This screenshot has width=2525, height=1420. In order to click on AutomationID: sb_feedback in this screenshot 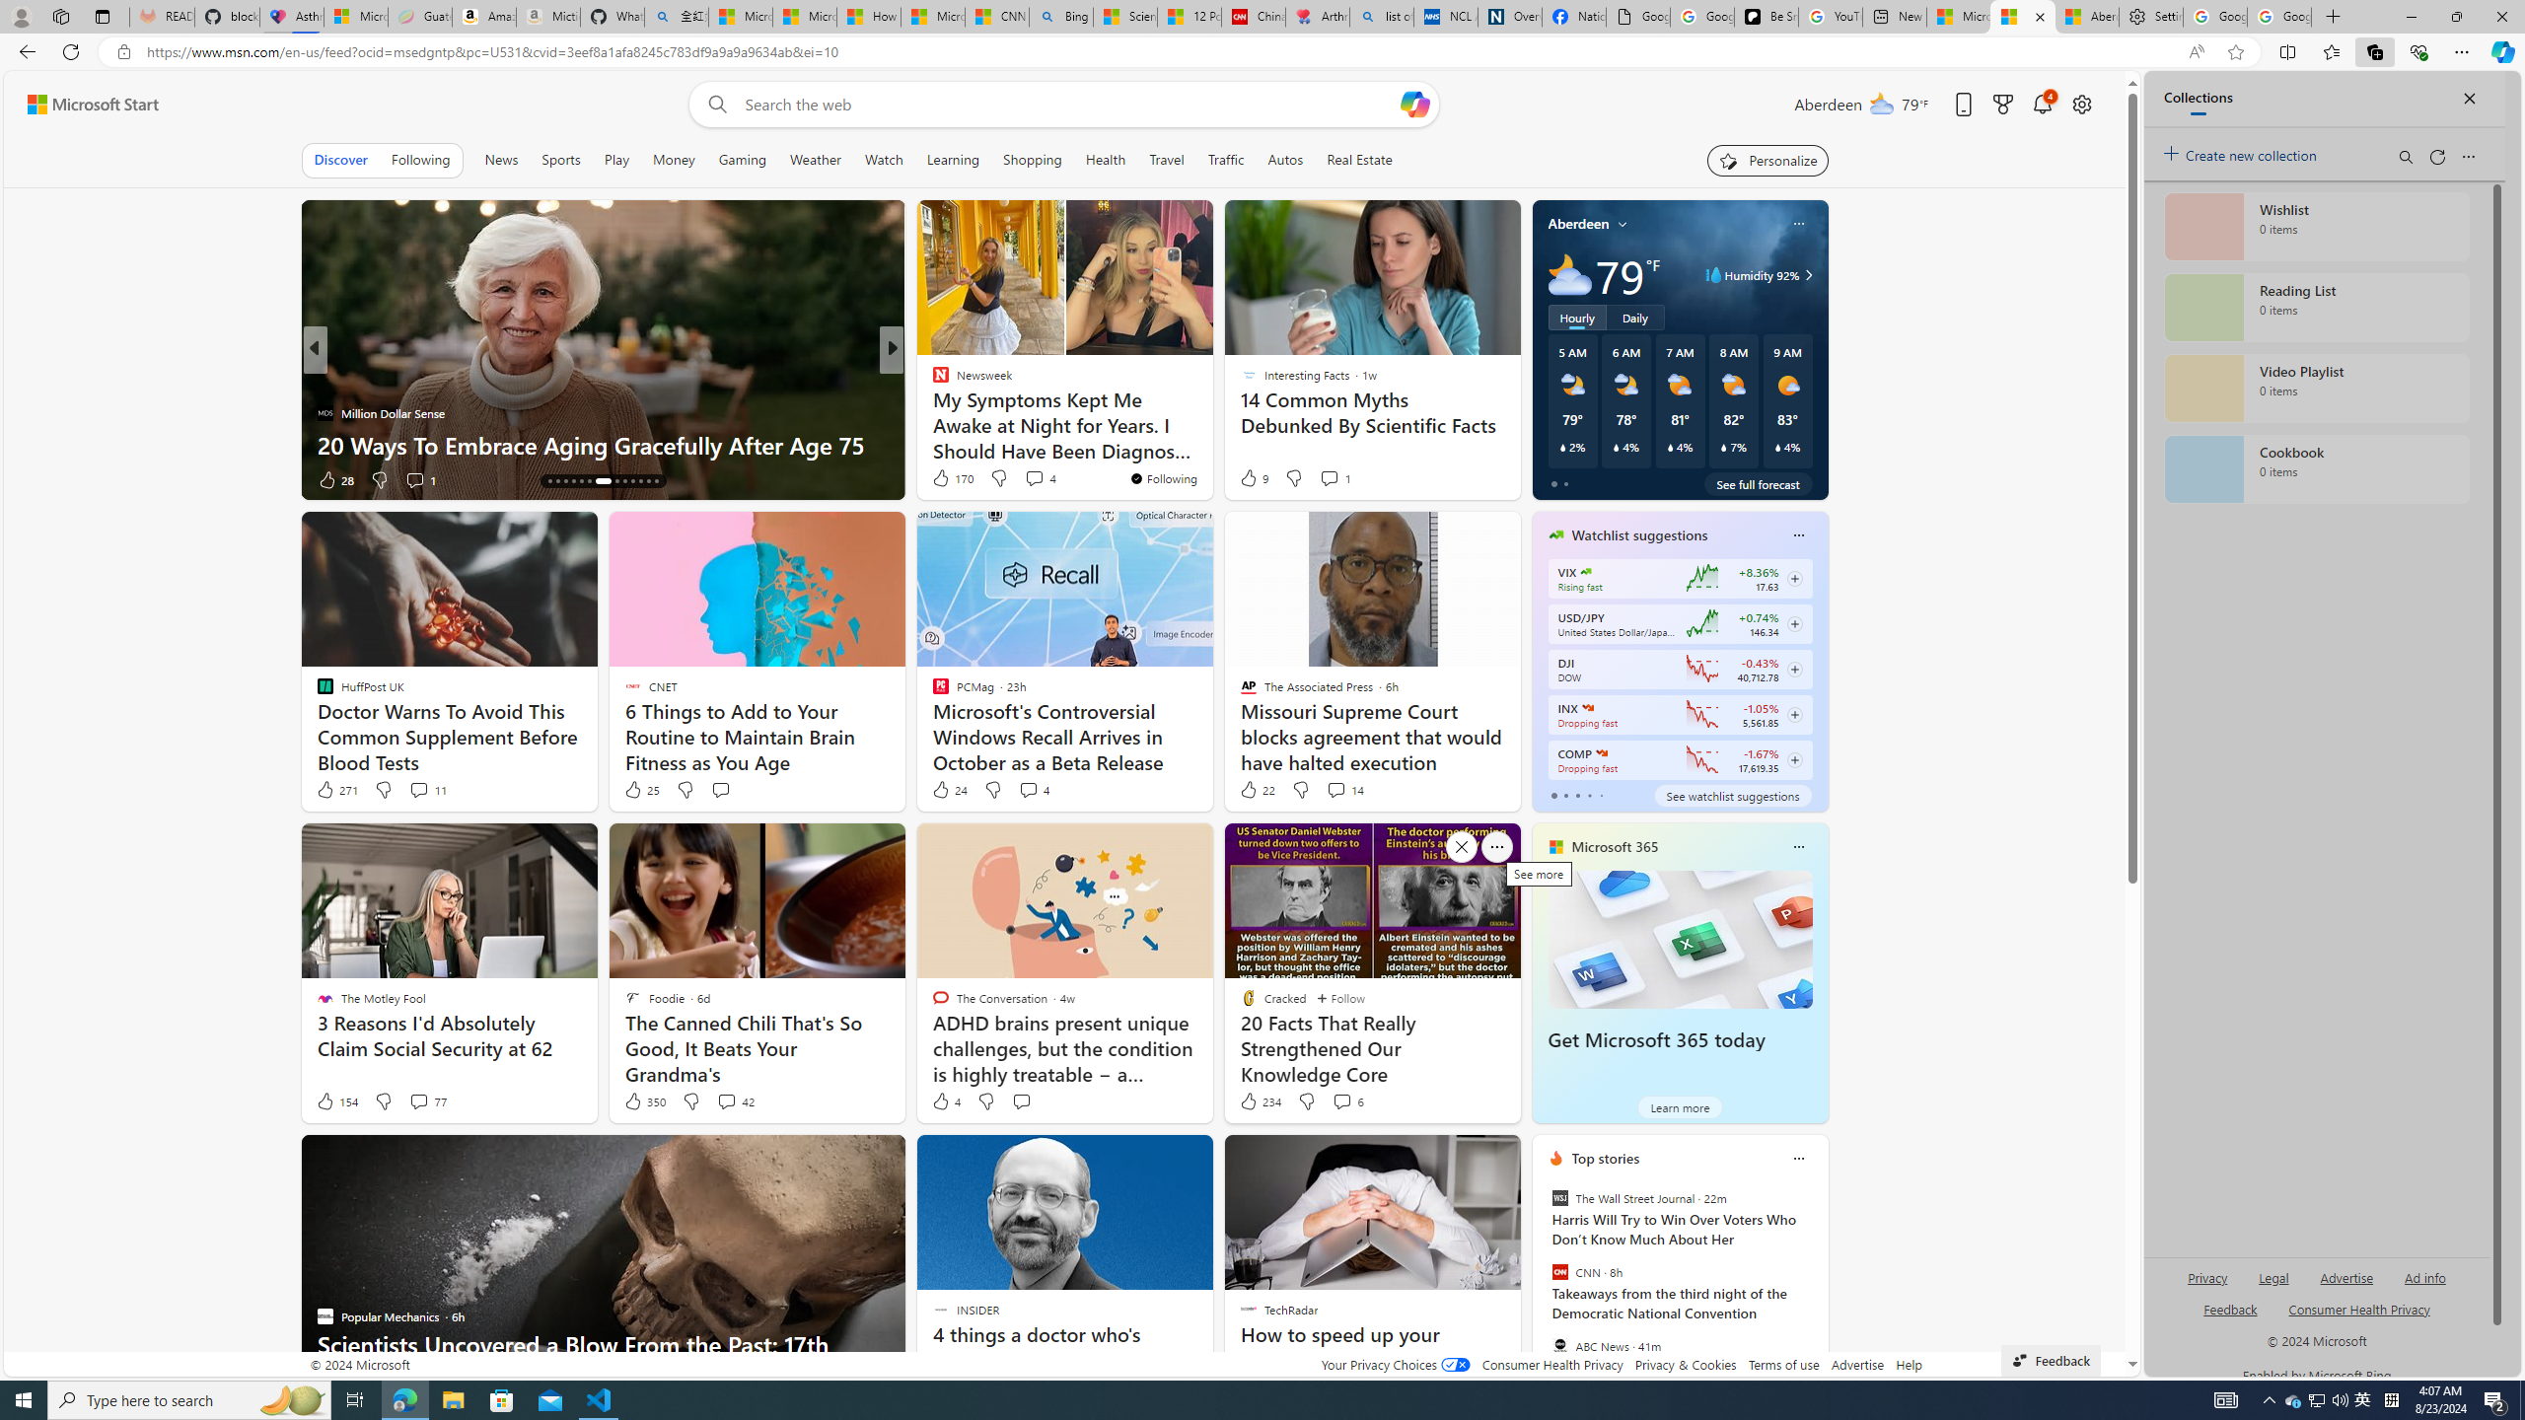, I will do `click(2230, 1308)`.